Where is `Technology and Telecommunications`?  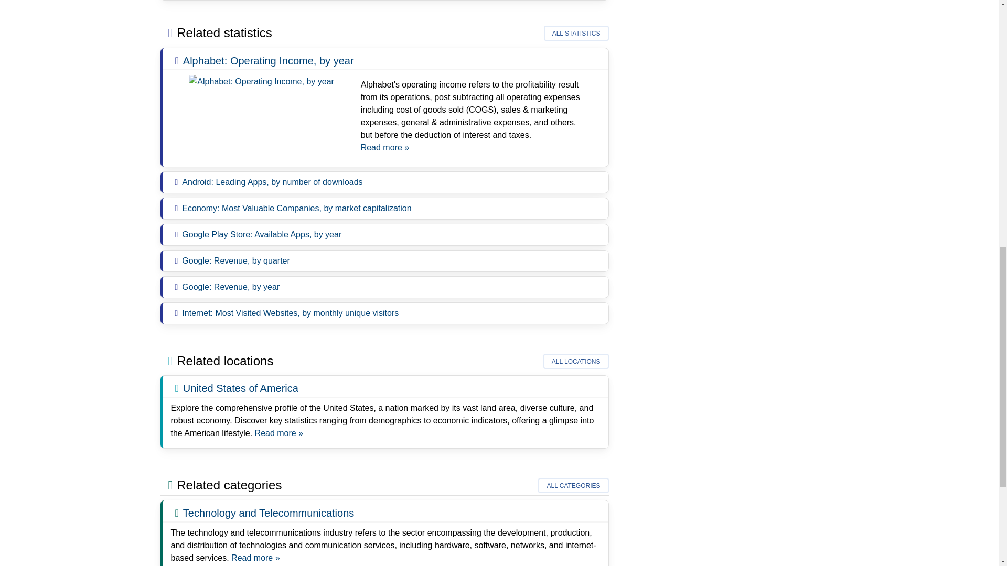
Technology and Telecommunications is located at coordinates (255, 558).